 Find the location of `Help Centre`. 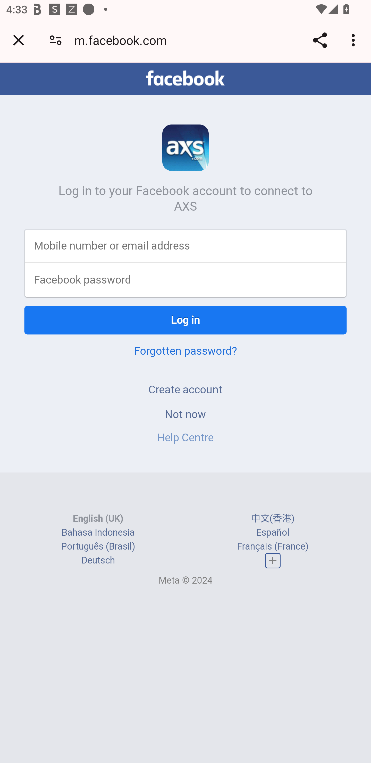

Help Centre is located at coordinates (185, 437).